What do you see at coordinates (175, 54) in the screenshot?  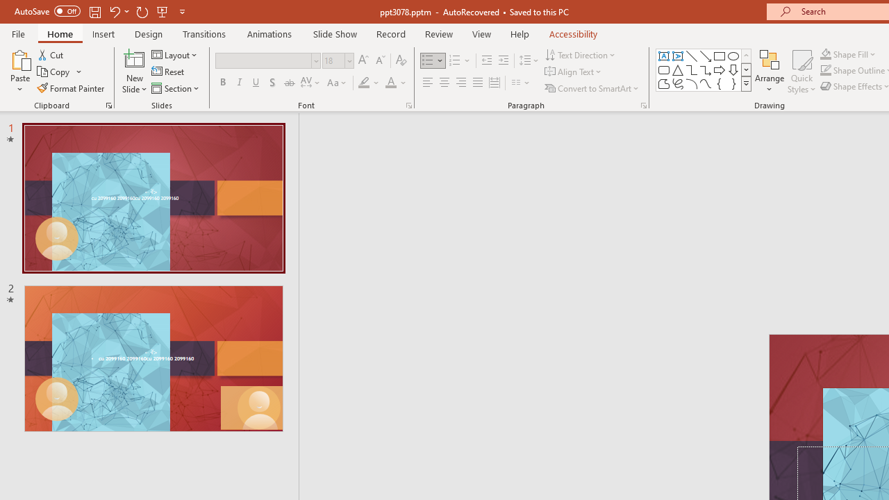 I see `Layout` at bounding box center [175, 54].